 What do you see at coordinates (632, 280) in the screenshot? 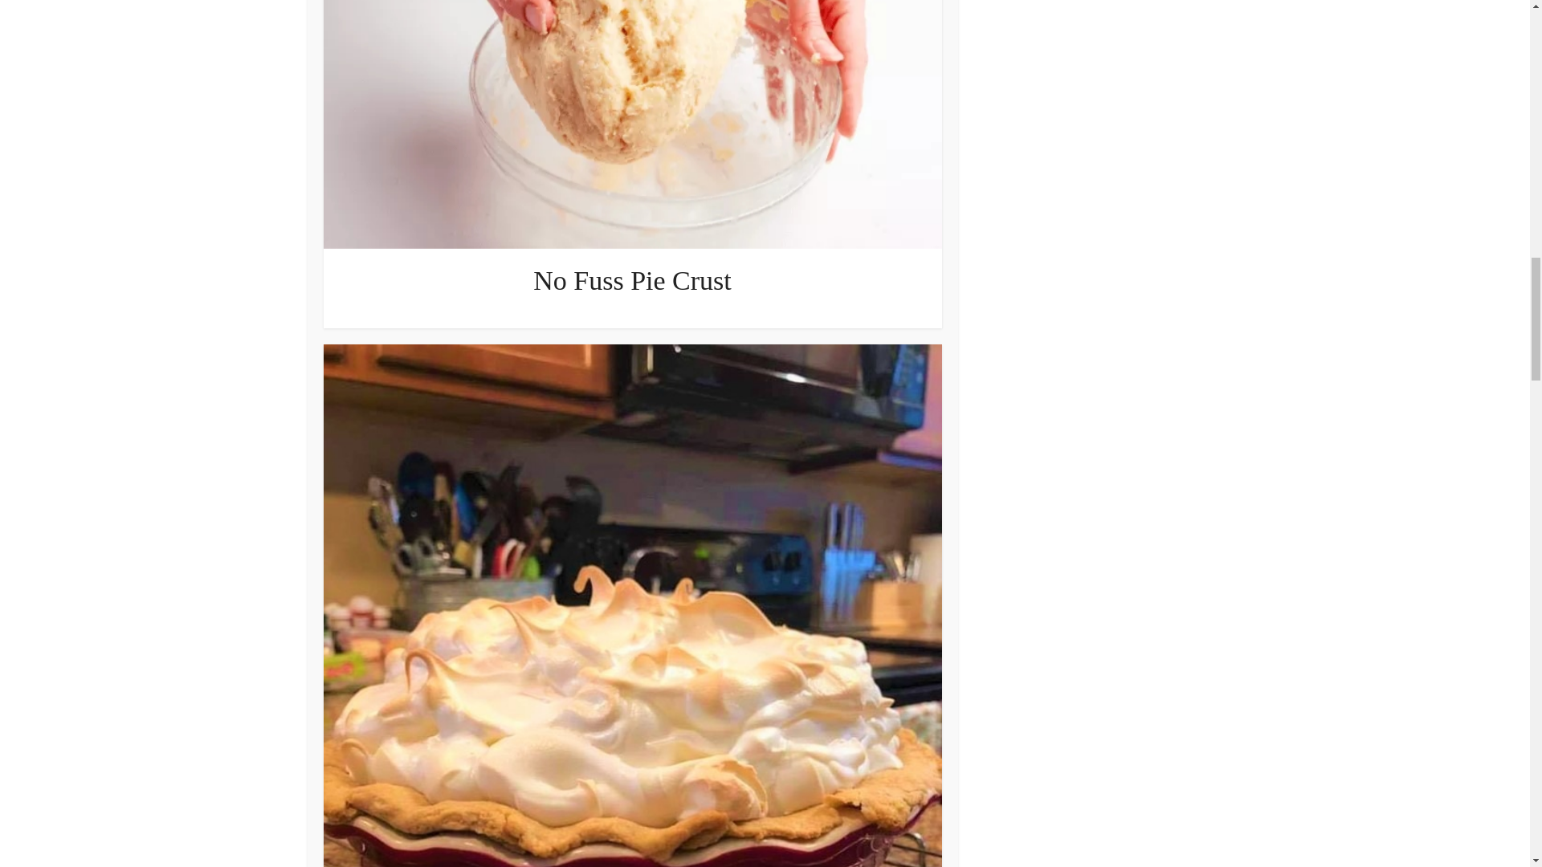
I see `No Fuss Pie Crust` at bounding box center [632, 280].